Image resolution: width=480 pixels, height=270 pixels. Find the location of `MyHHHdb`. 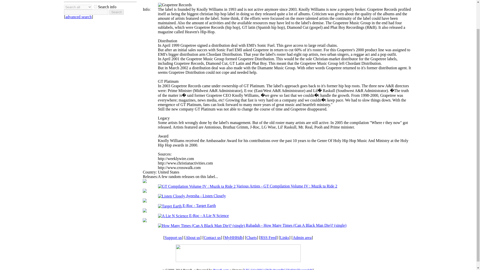

MyHHHdb is located at coordinates (233, 237).